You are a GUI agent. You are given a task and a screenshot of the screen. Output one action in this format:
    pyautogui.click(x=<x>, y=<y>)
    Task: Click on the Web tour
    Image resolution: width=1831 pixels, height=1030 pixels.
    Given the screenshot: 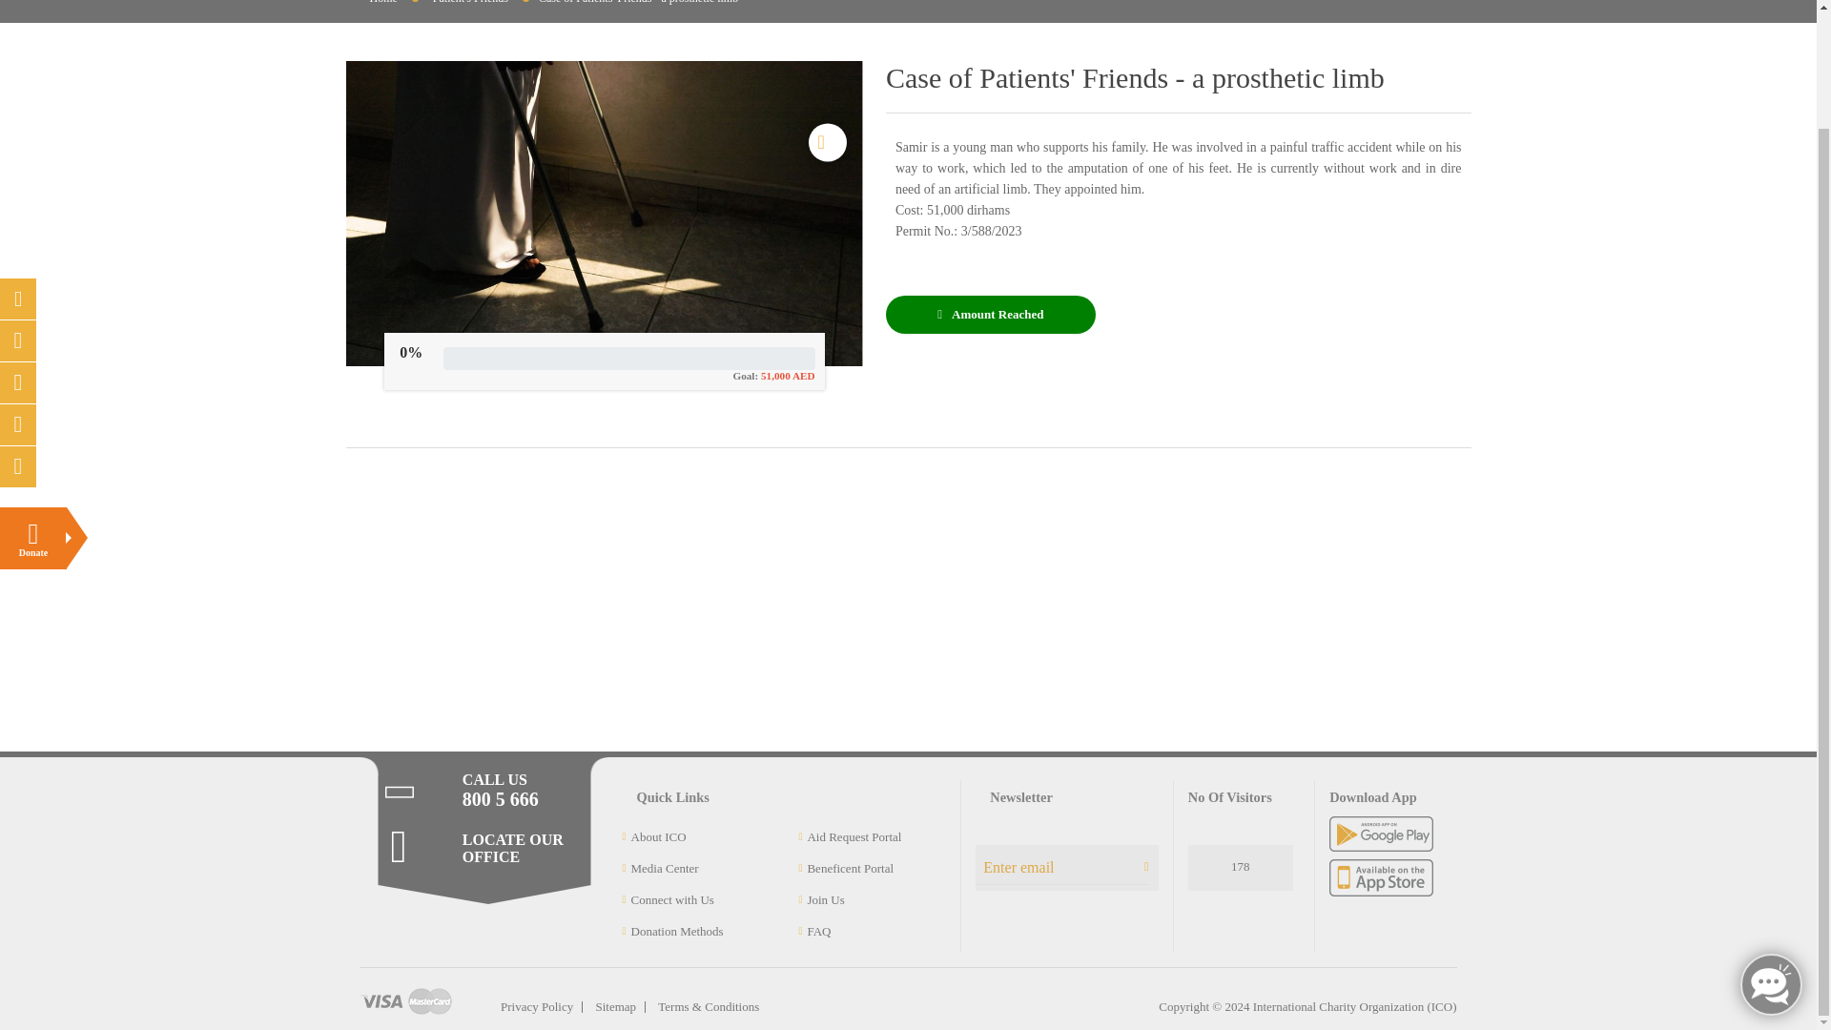 What is the action you would take?
    pyautogui.click(x=18, y=248)
    